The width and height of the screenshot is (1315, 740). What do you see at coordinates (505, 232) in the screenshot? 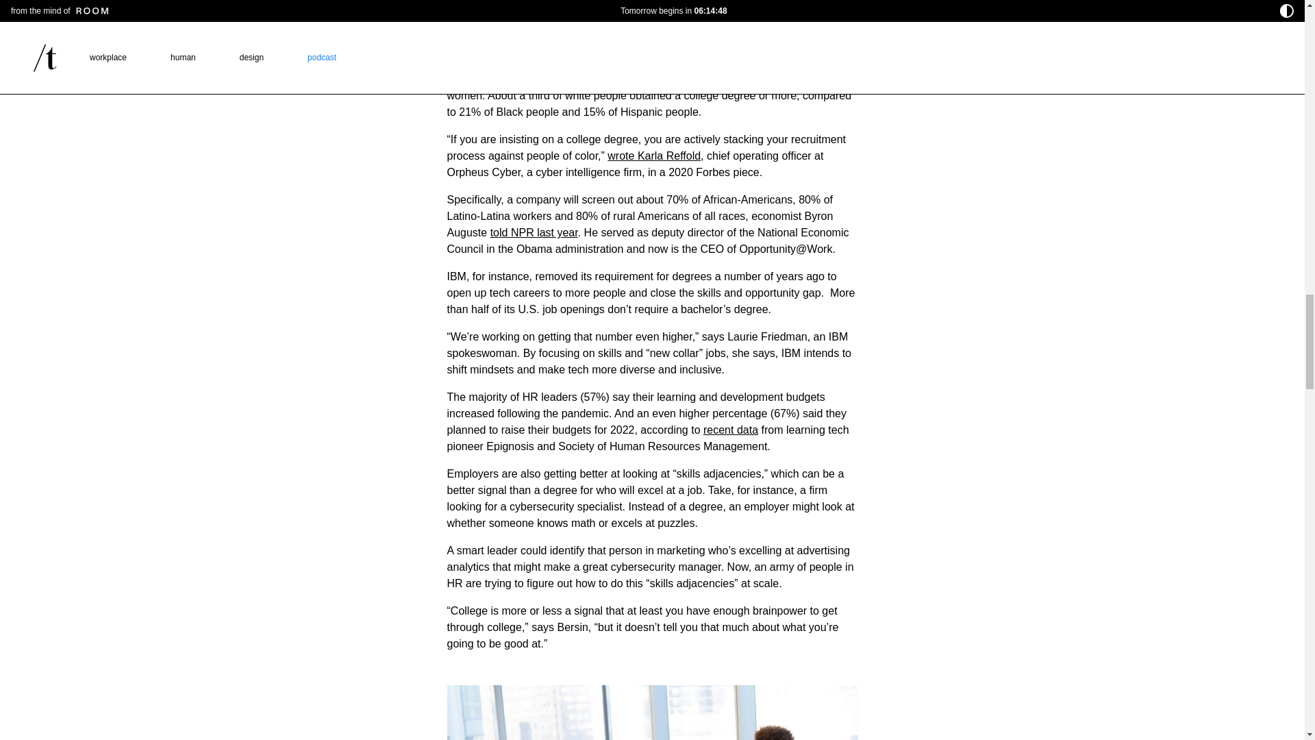
I see `told N` at bounding box center [505, 232].